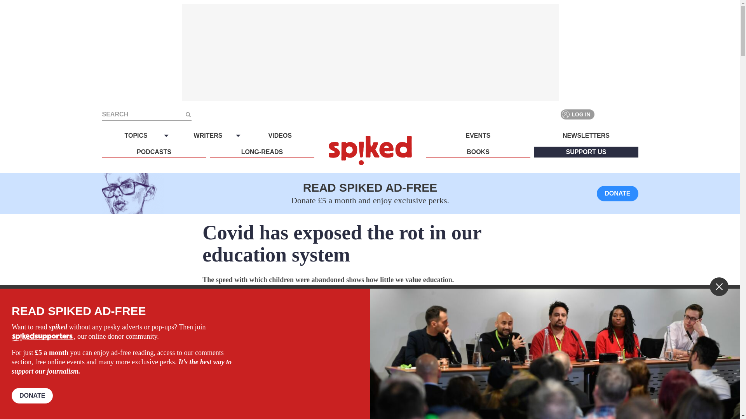 The width and height of the screenshot is (746, 419). I want to click on LOG IN, so click(577, 114).